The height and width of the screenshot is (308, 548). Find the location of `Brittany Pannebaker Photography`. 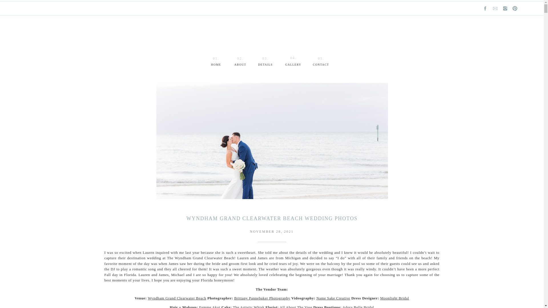

Brittany Pannebaker Photography is located at coordinates (262, 298).